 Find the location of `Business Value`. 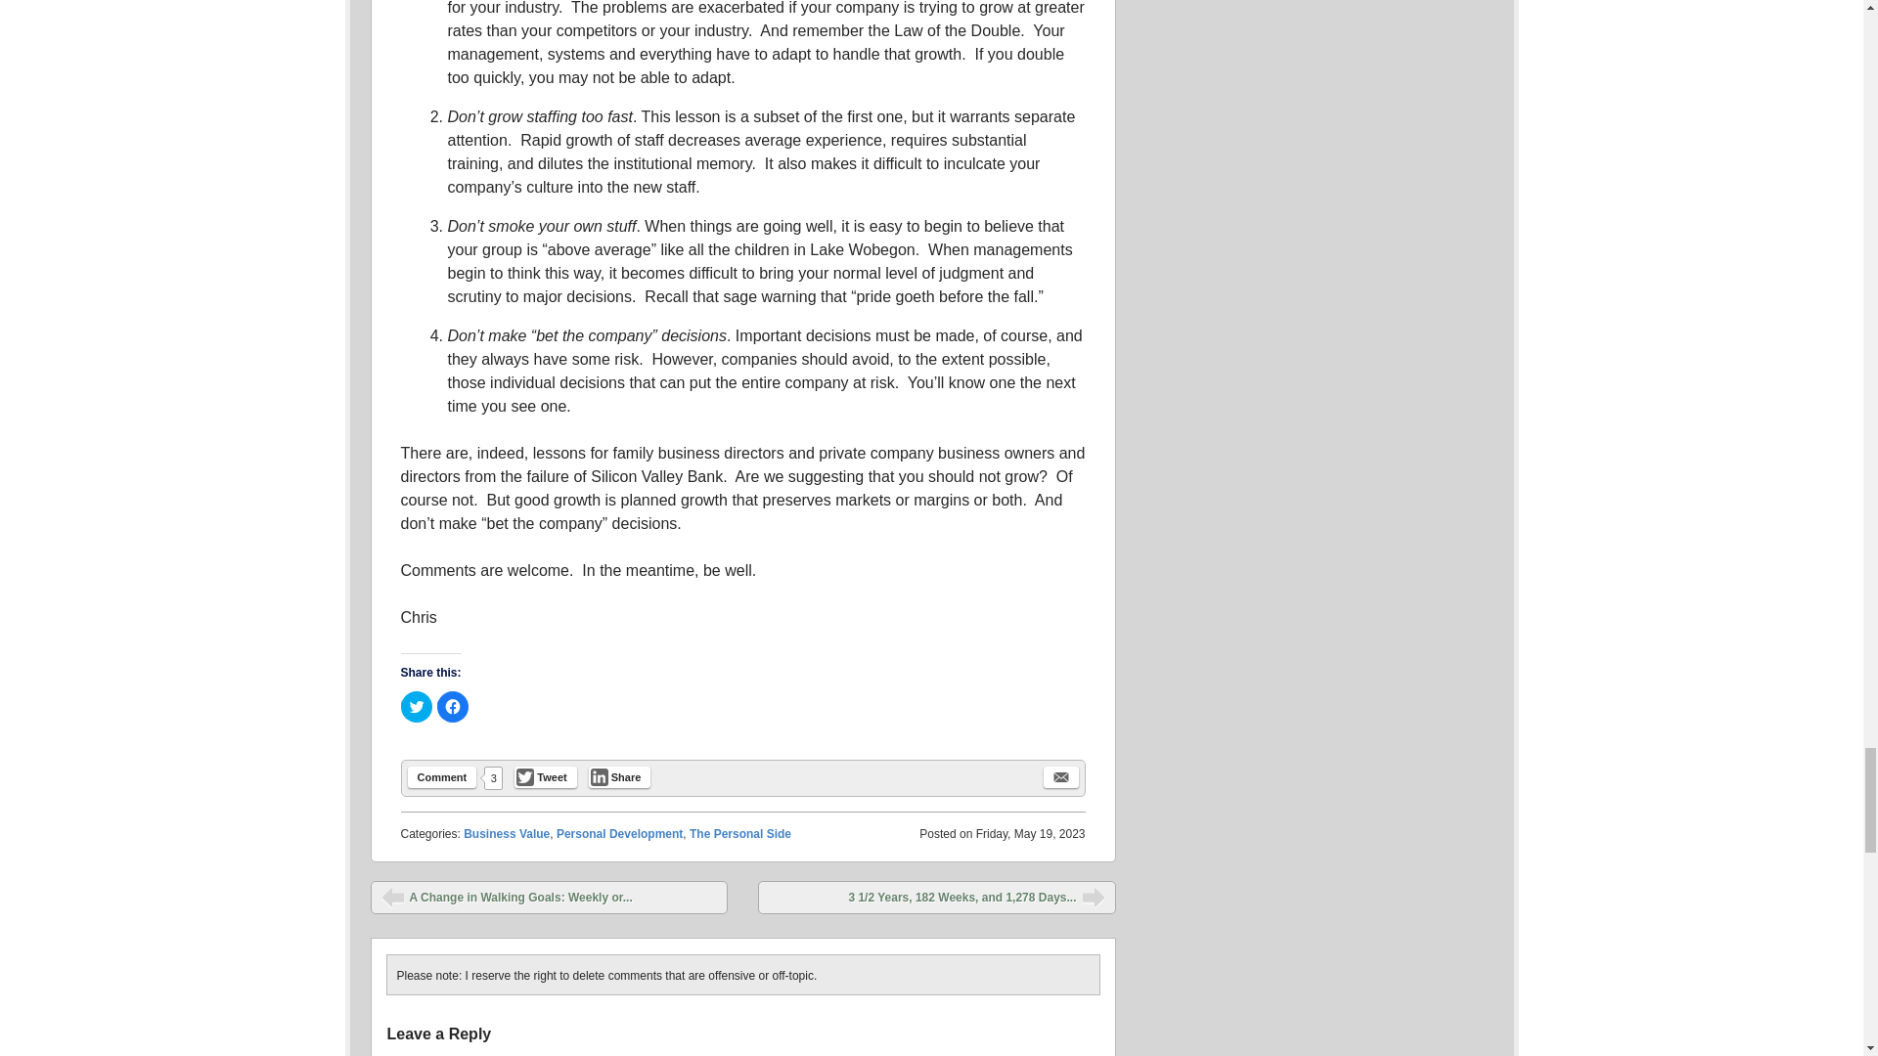

Business Value is located at coordinates (507, 833).